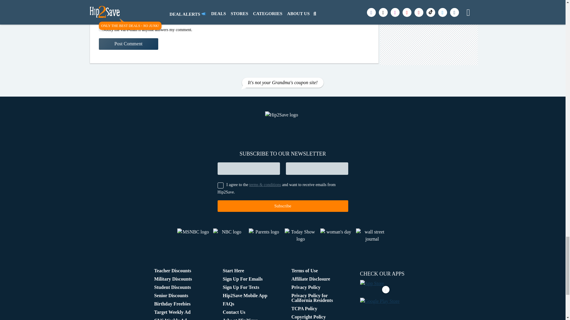  What do you see at coordinates (282, 206) in the screenshot?
I see `Subscribe` at bounding box center [282, 206].